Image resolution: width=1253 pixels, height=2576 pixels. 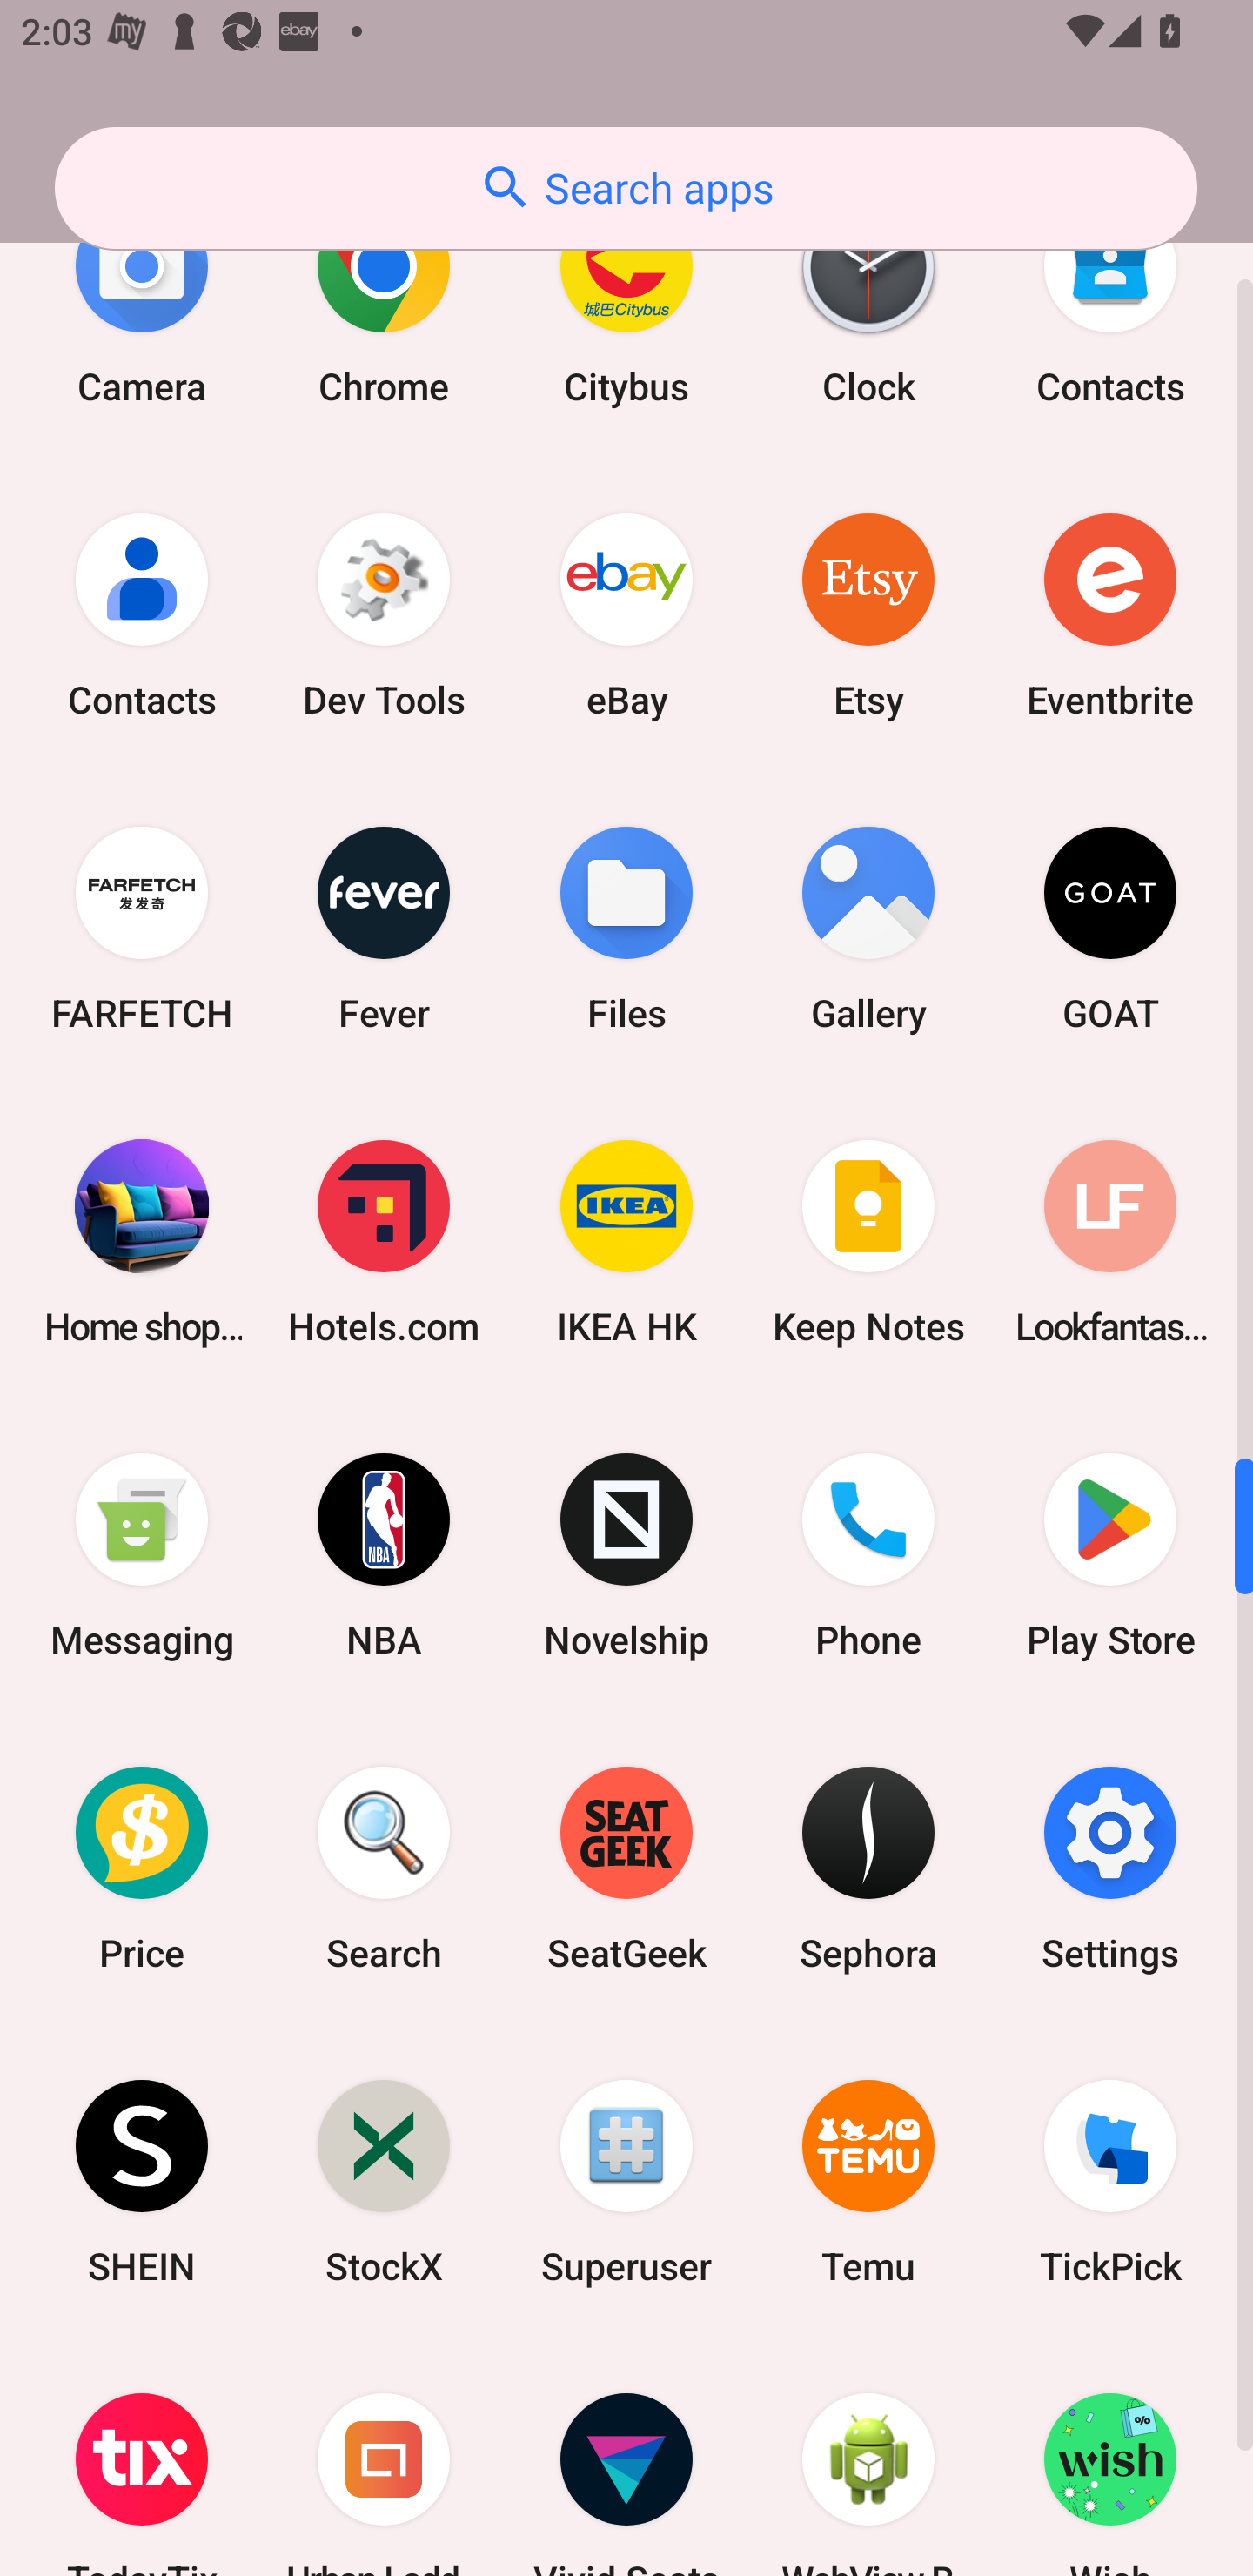 What do you see at coordinates (1110, 1868) in the screenshot?
I see `Settings` at bounding box center [1110, 1868].